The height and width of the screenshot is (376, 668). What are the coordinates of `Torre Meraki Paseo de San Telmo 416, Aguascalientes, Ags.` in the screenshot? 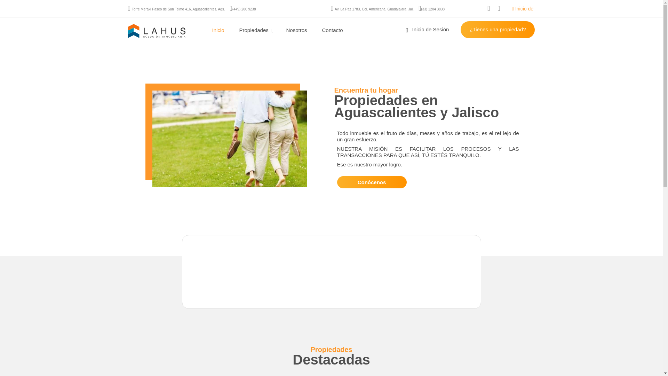 It's located at (178, 9).